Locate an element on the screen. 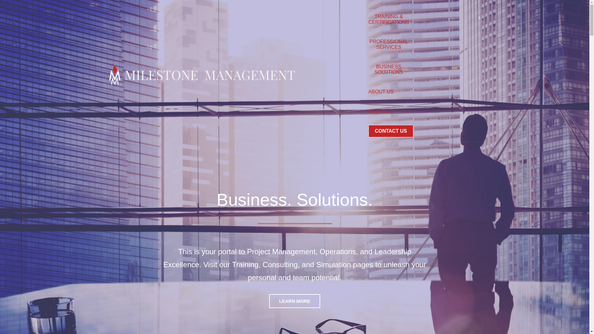  BUSINESS SOLUTIONS is located at coordinates (389, 70).